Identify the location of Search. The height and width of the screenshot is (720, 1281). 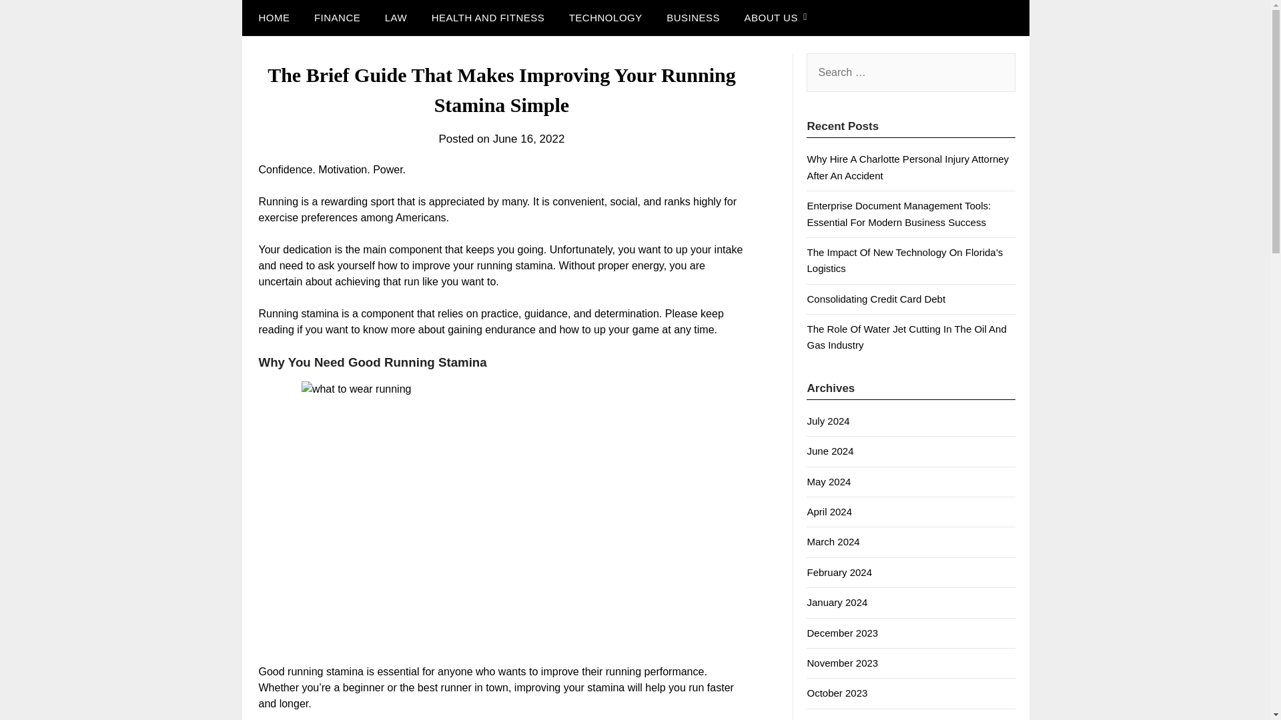
(33, 19).